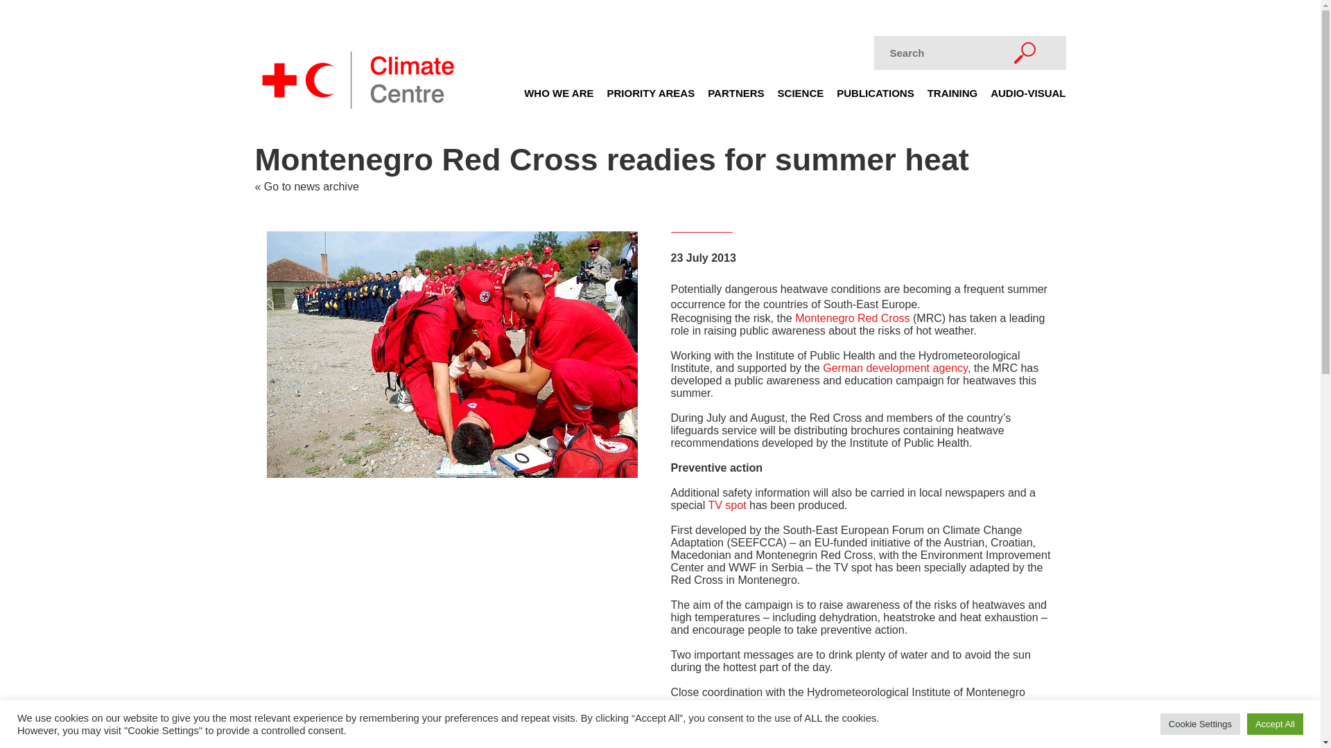 The height and width of the screenshot is (748, 1331). What do you see at coordinates (952, 97) in the screenshot?
I see `TRAINING` at bounding box center [952, 97].